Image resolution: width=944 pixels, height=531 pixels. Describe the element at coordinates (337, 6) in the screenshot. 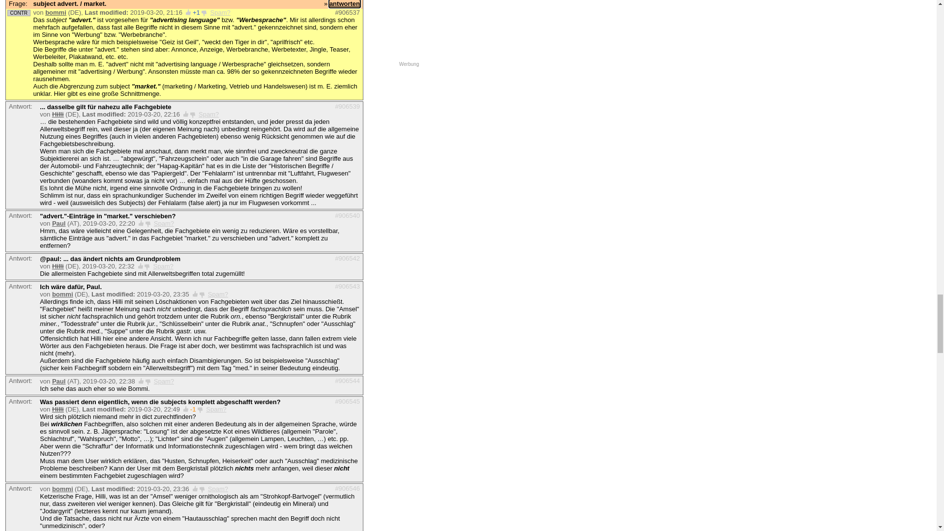

I see `EL` at that location.